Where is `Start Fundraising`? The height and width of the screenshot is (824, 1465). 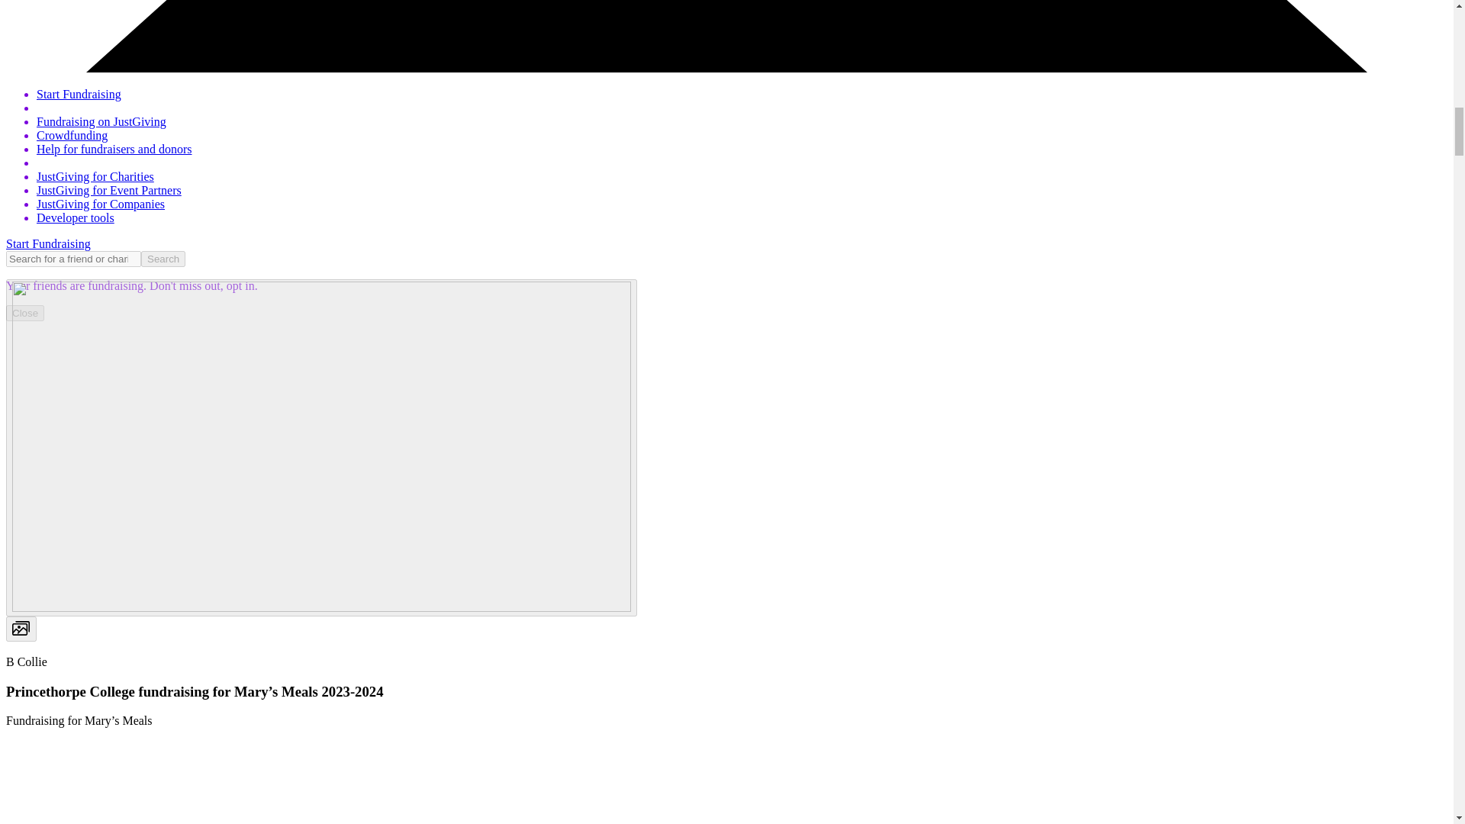 Start Fundraising is located at coordinates (48, 244).